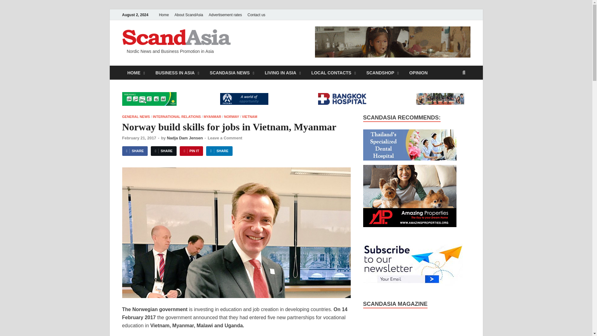 This screenshot has width=597, height=336. What do you see at coordinates (164, 15) in the screenshot?
I see `Home` at bounding box center [164, 15].